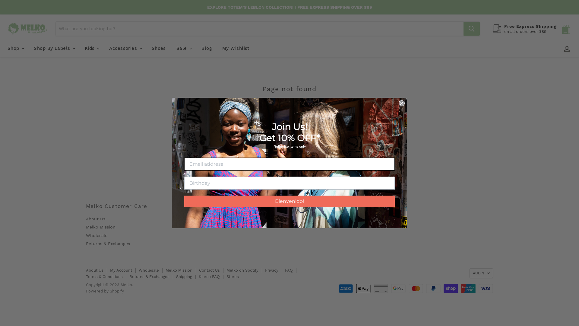  I want to click on Powered by Shopify, so click(105, 291).